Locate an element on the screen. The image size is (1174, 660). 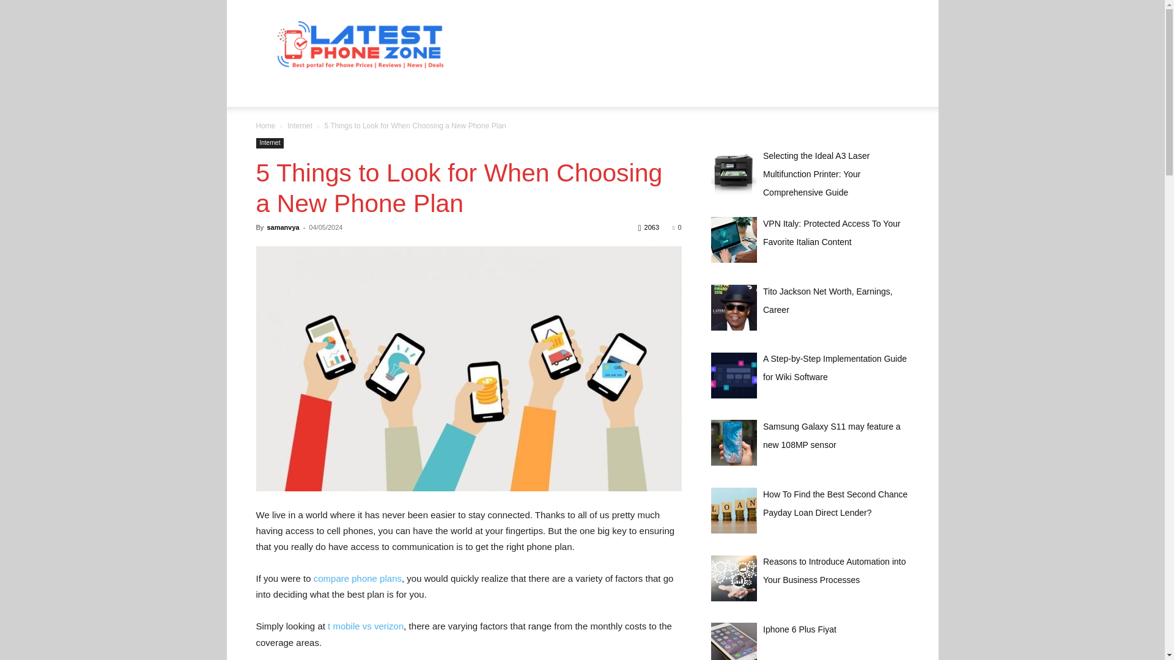
View all posts in Internet is located at coordinates (300, 125).